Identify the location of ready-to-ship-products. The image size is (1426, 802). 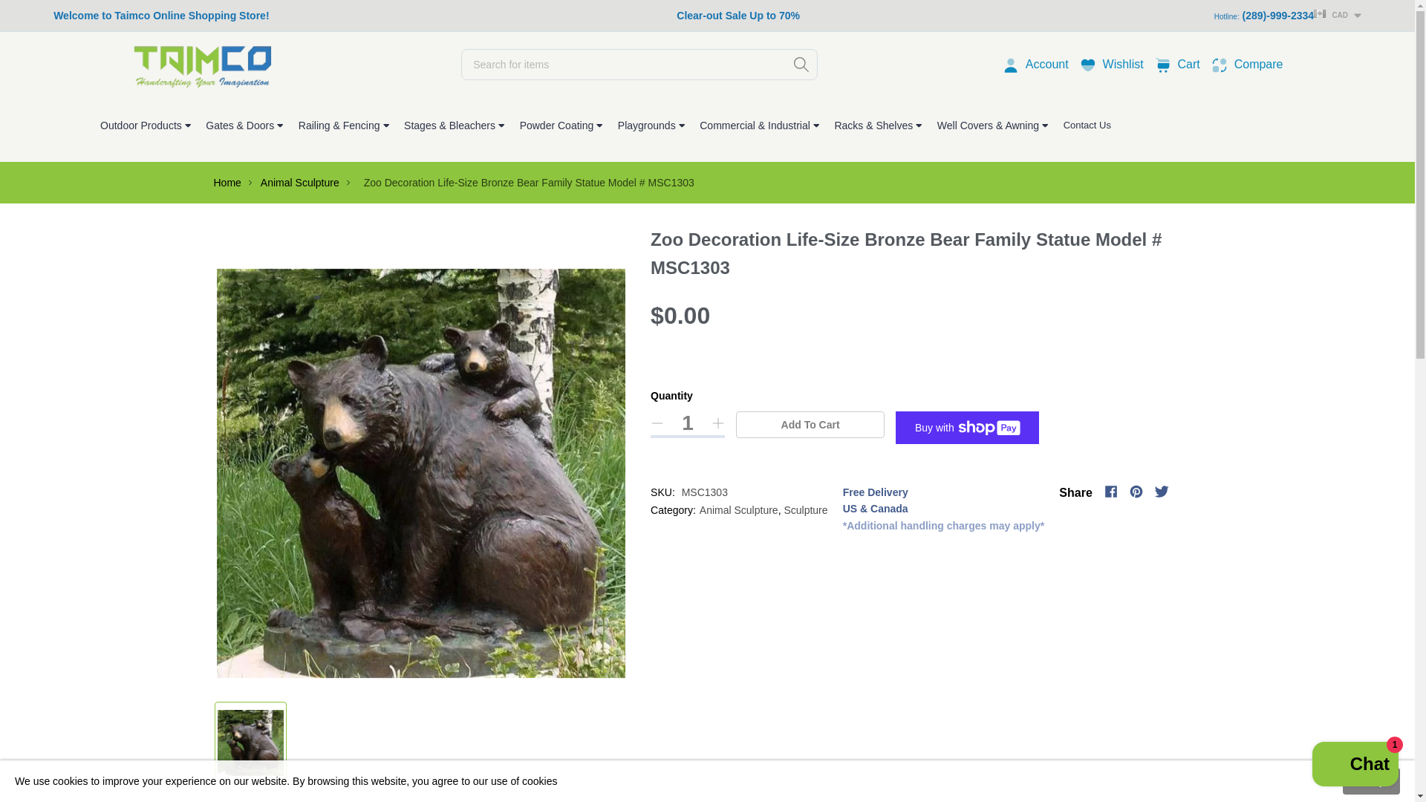
(738, 16).